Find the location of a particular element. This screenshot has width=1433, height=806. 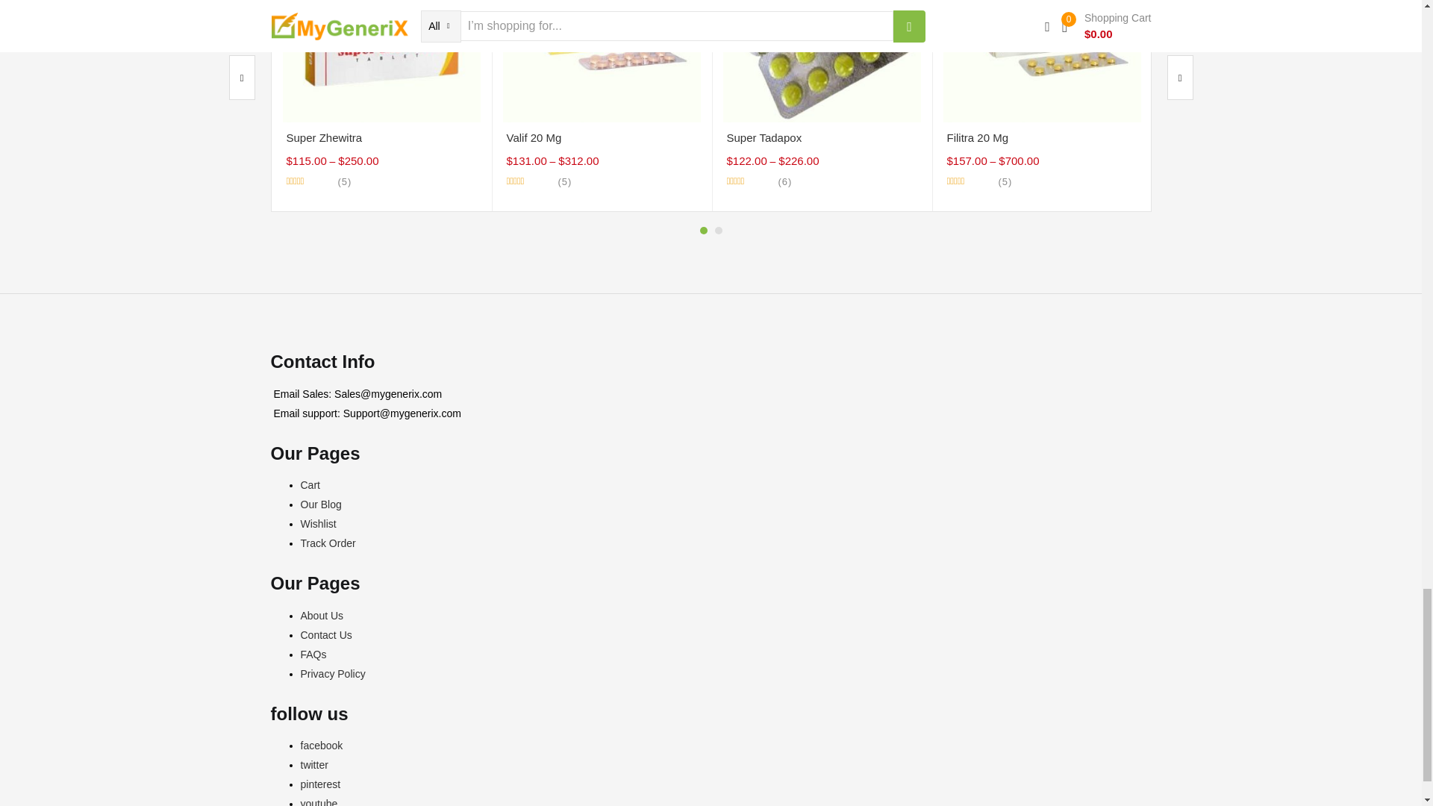

Valif 20 Mg is located at coordinates (602, 22).